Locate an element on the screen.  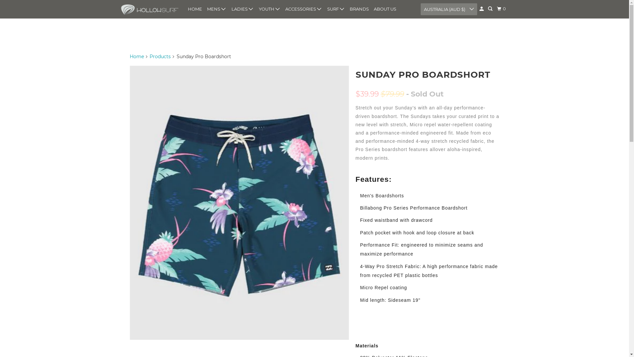
Home is located at coordinates (137, 57).